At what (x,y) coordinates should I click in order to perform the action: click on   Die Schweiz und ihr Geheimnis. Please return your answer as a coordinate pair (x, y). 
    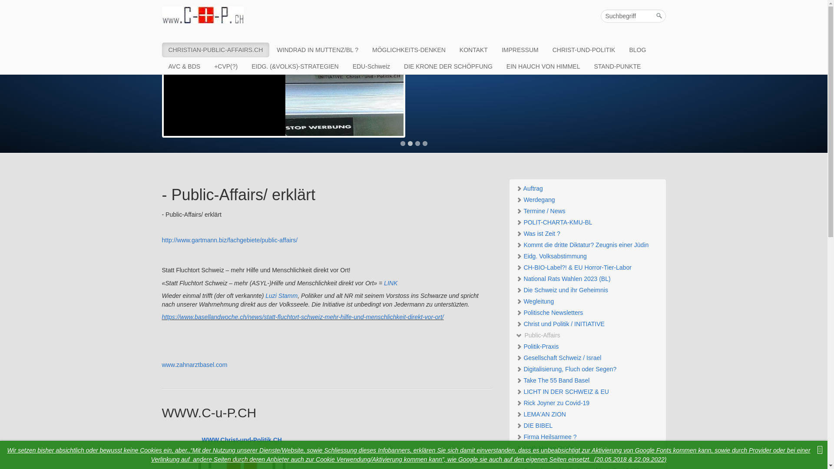
    Looking at the image, I should click on (587, 290).